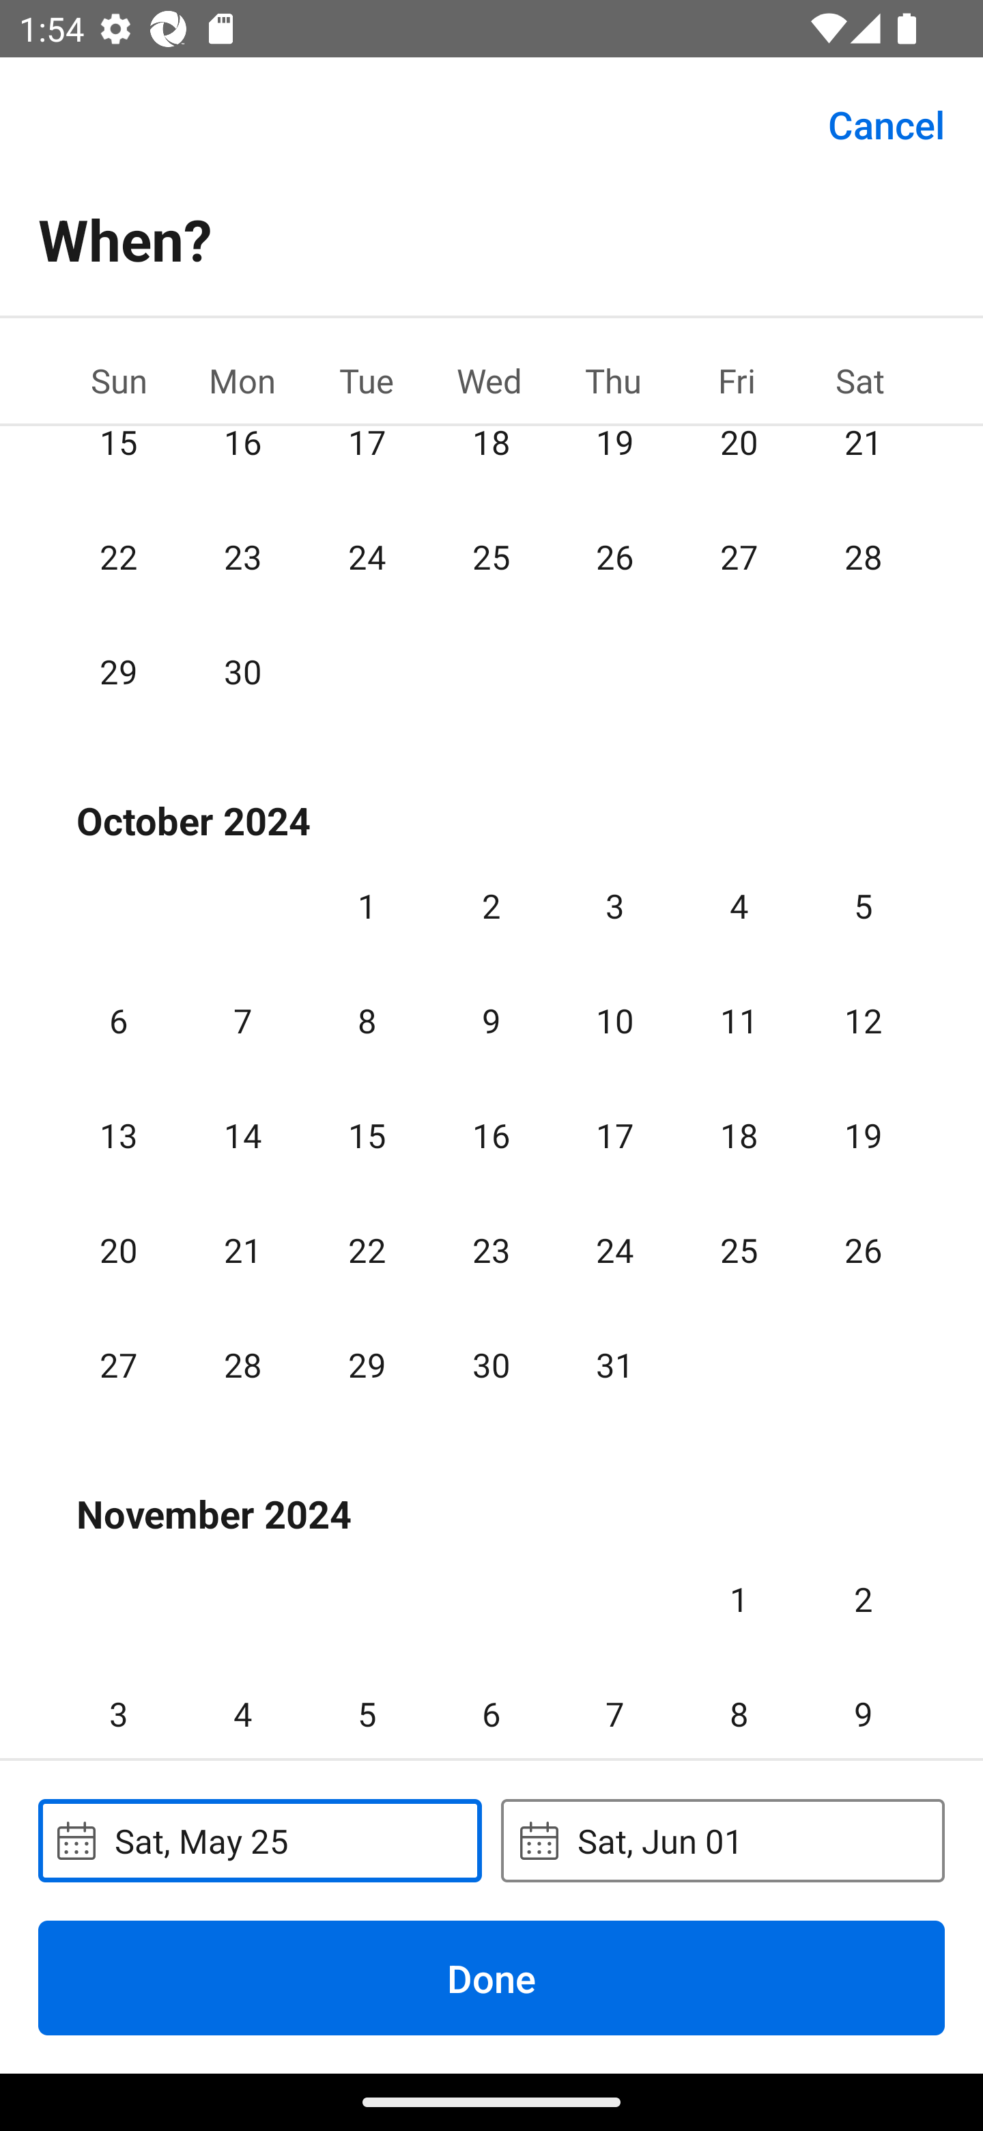 The image size is (983, 2131). I want to click on Sat, Jun 01, so click(722, 1840).